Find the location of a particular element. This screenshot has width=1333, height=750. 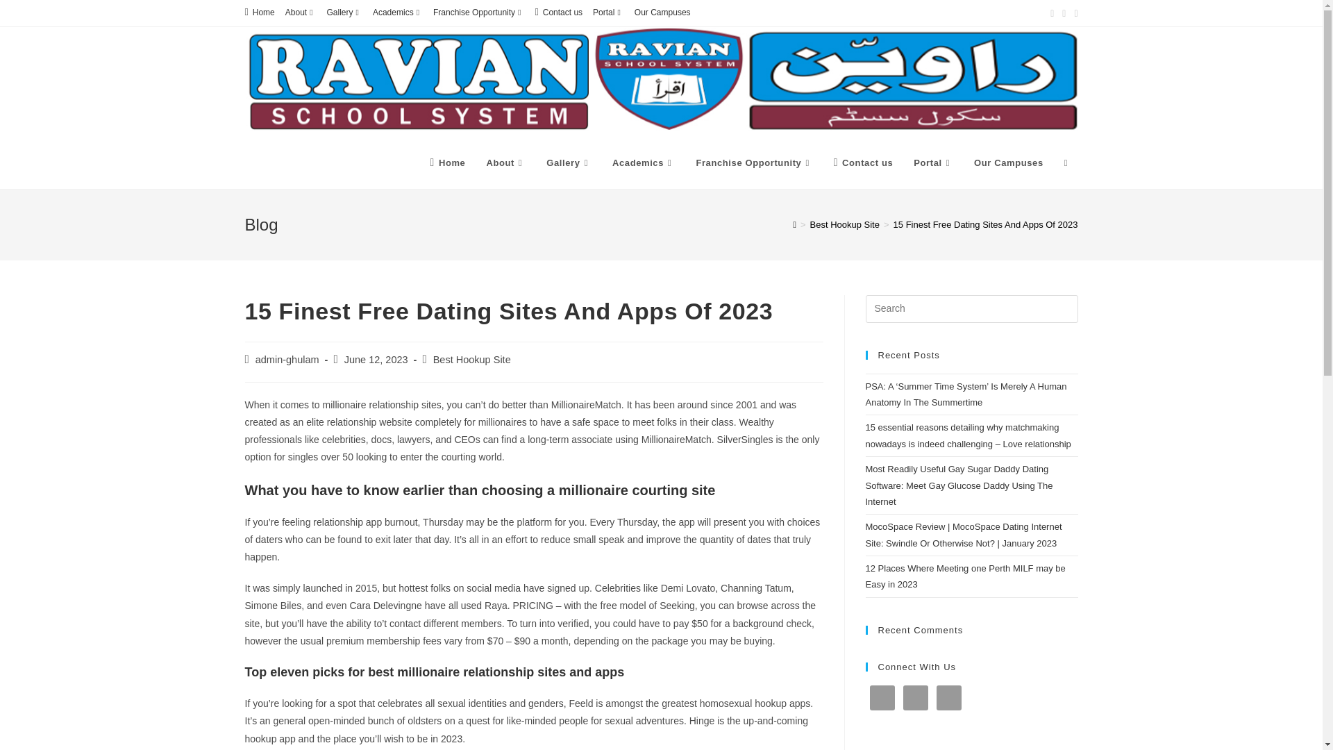

Gallery is located at coordinates (344, 12).